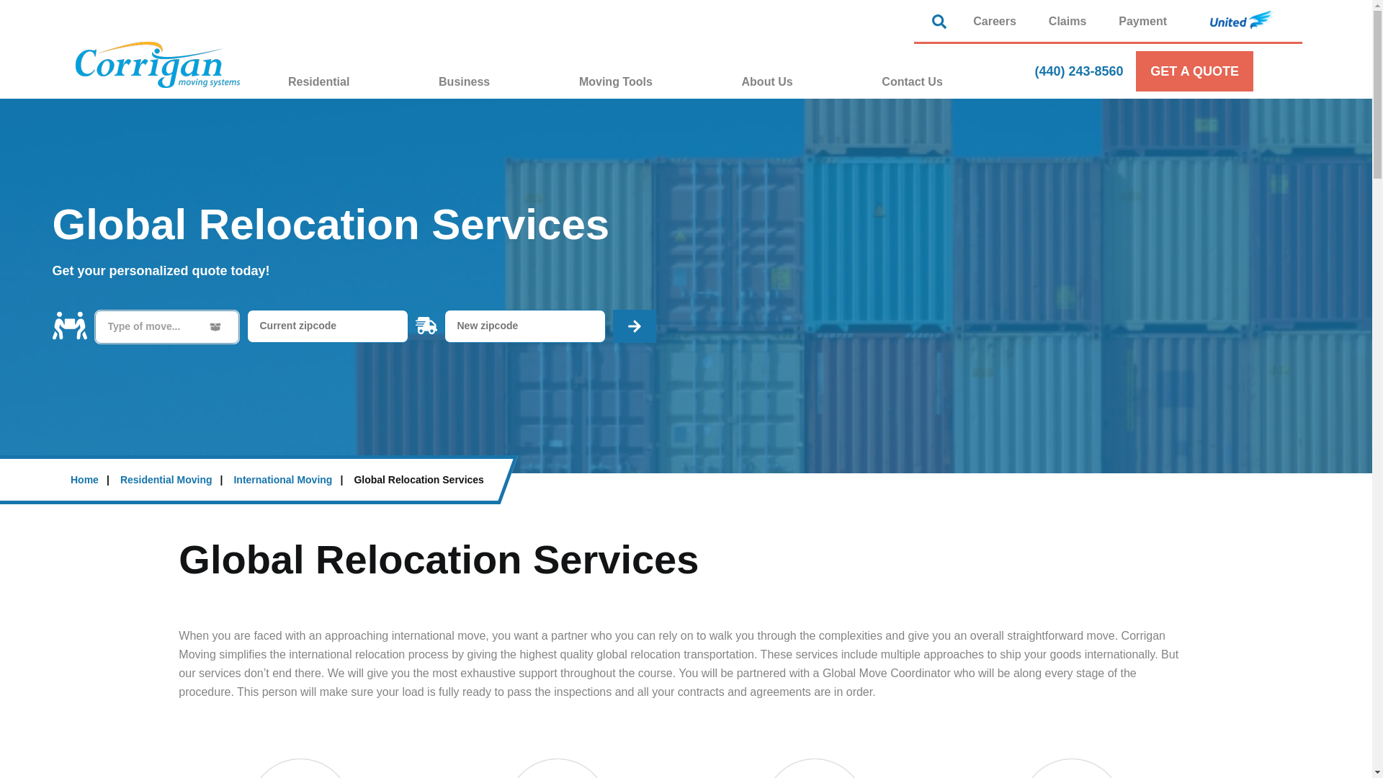  What do you see at coordinates (943, 22) in the screenshot?
I see `Open Search` at bounding box center [943, 22].